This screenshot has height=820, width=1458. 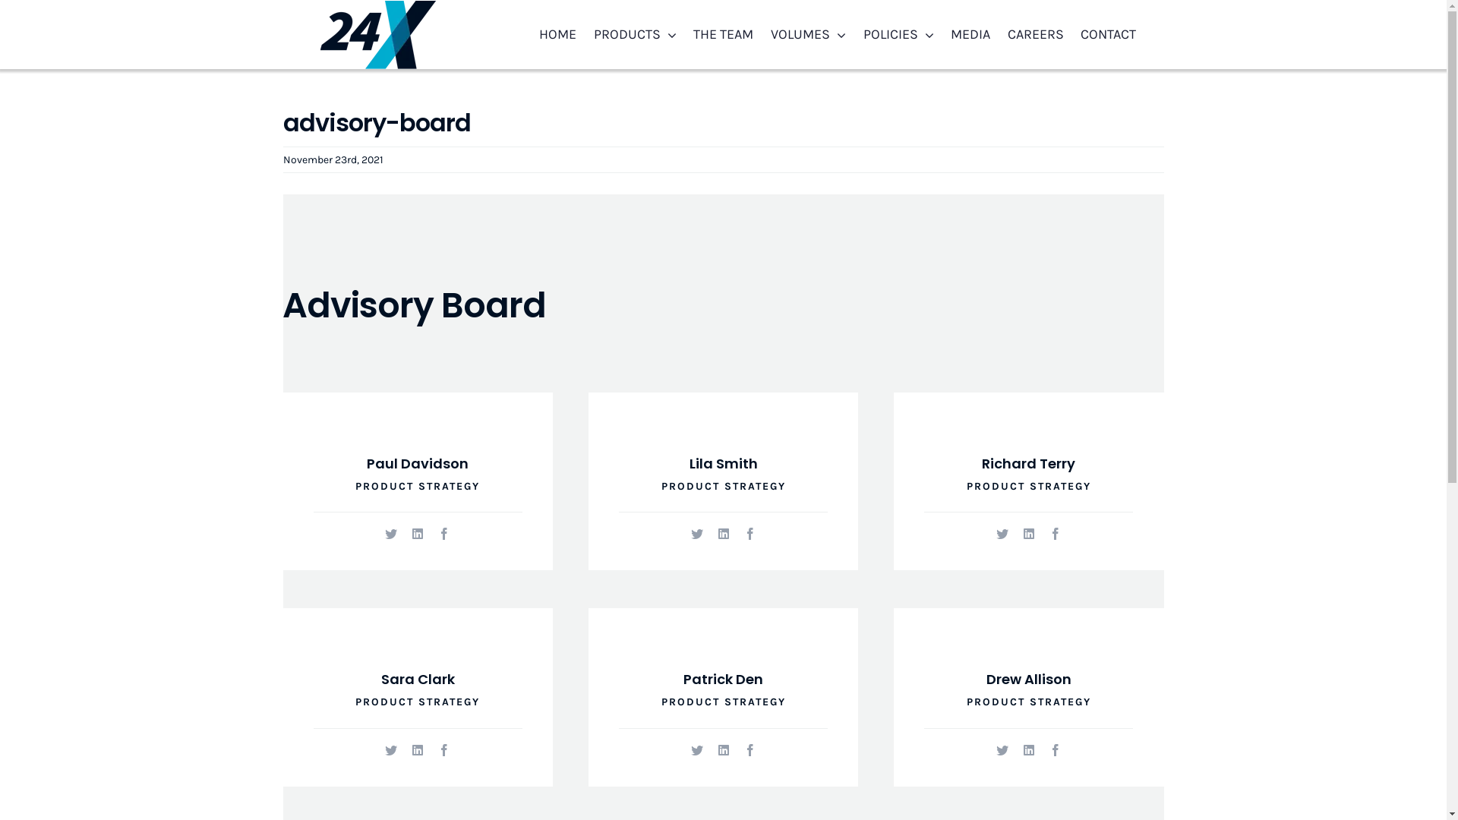 What do you see at coordinates (557, 35) in the screenshot?
I see `HOME` at bounding box center [557, 35].